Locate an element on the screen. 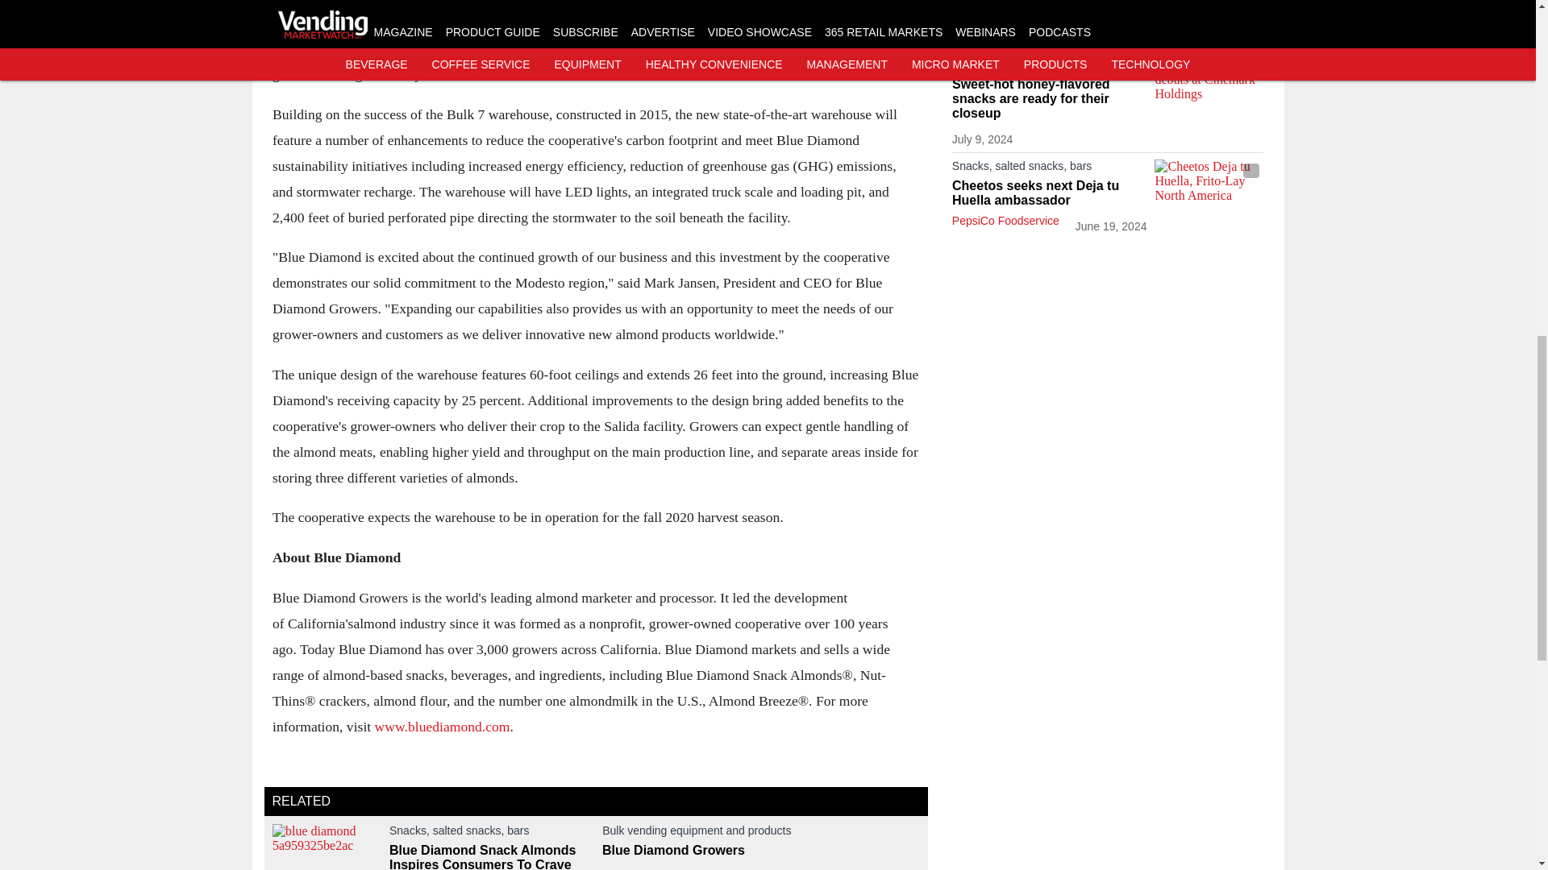 This screenshot has height=870, width=1548. Blue Diamond Growers is located at coordinates (760, 850).